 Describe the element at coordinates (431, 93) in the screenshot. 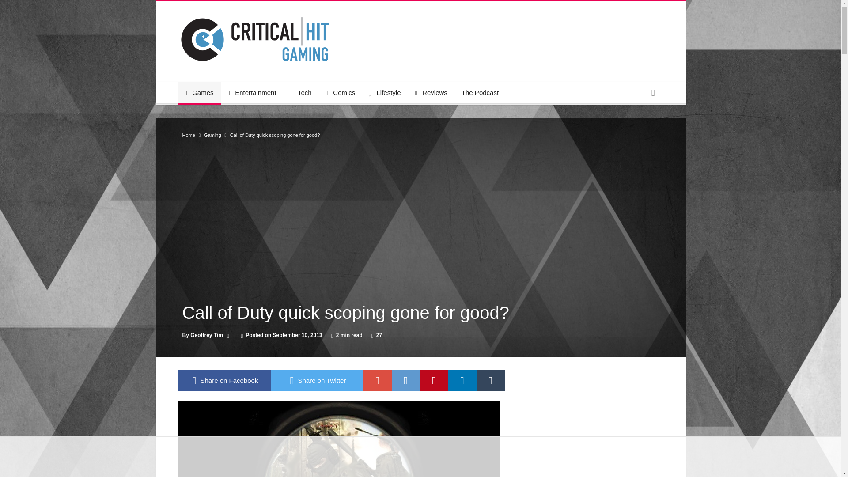

I see `Reviews` at that location.